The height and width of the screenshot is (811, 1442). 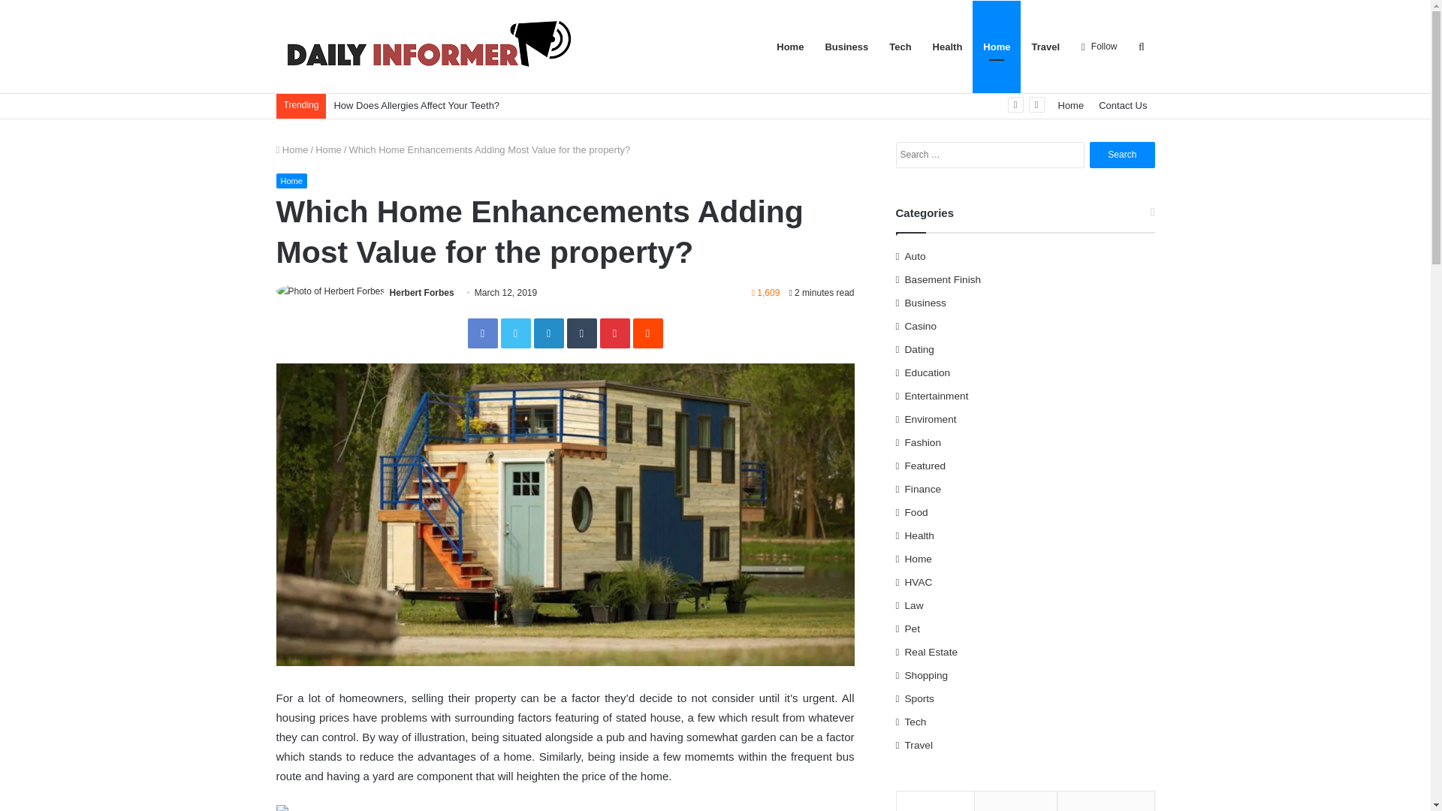 What do you see at coordinates (427, 47) in the screenshot?
I see `daily informer` at bounding box center [427, 47].